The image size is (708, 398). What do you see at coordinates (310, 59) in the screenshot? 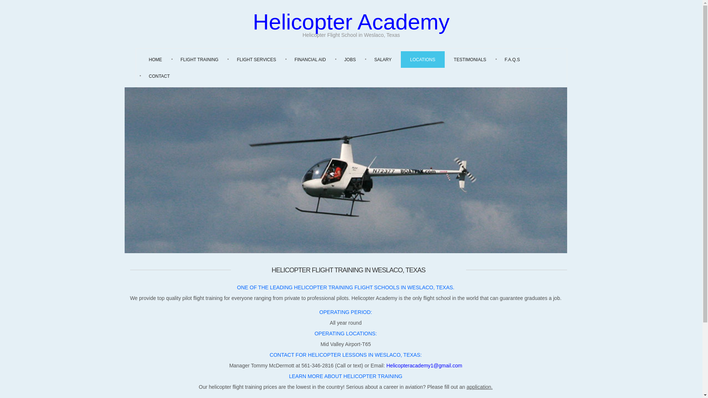
I see `Finacial Aid` at bounding box center [310, 59].